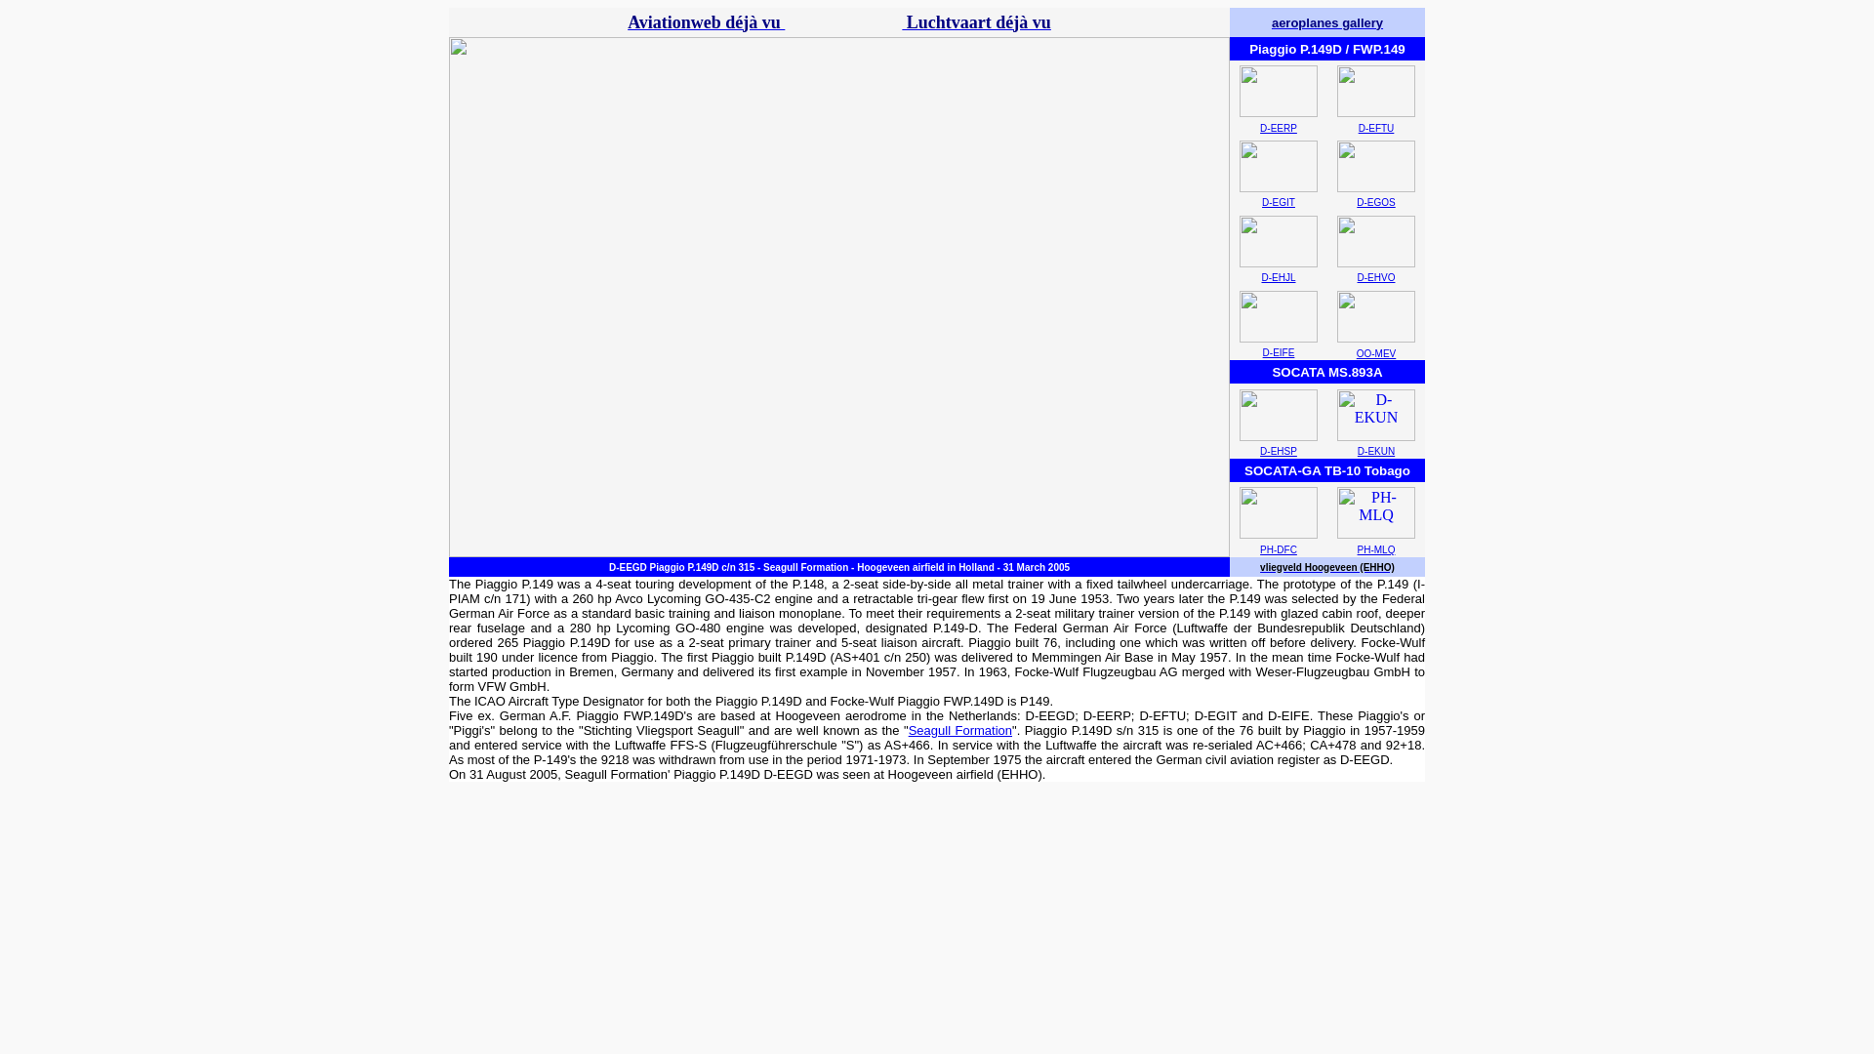 The width and height of the screenshot is (1874, 1054). Describe the element at coordinates (1278, 451) in the screenshot. I see `D-EHSP` at that location.